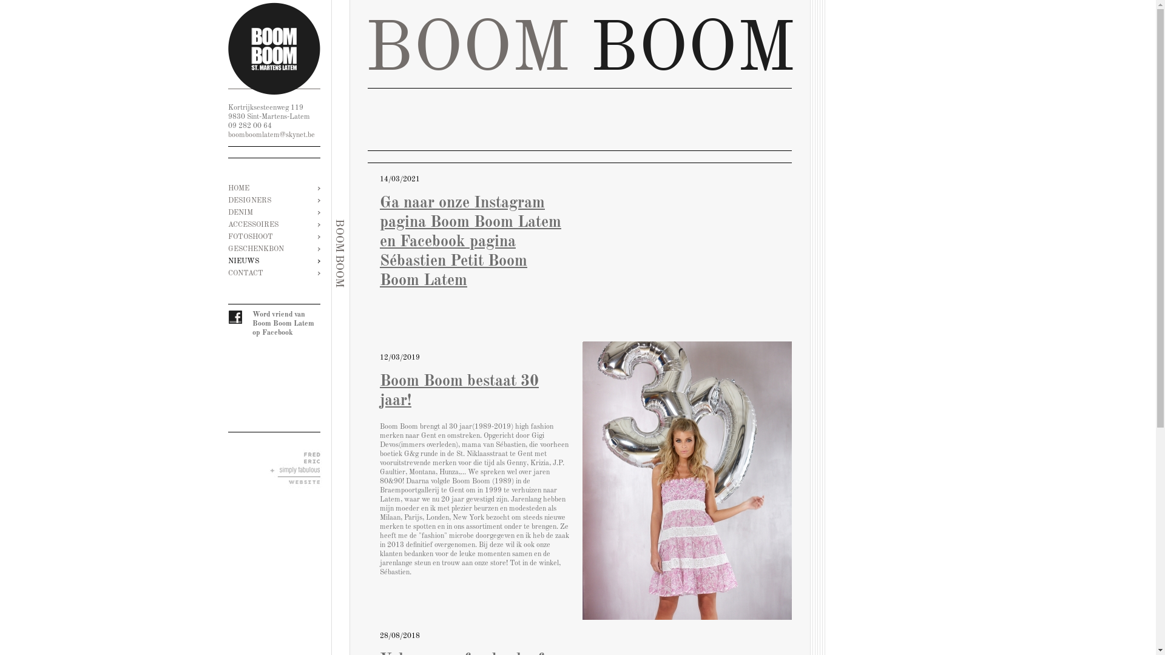  Describe the element at coordinates (274, 213) in the screenshot. I see `DENIM` at that location.